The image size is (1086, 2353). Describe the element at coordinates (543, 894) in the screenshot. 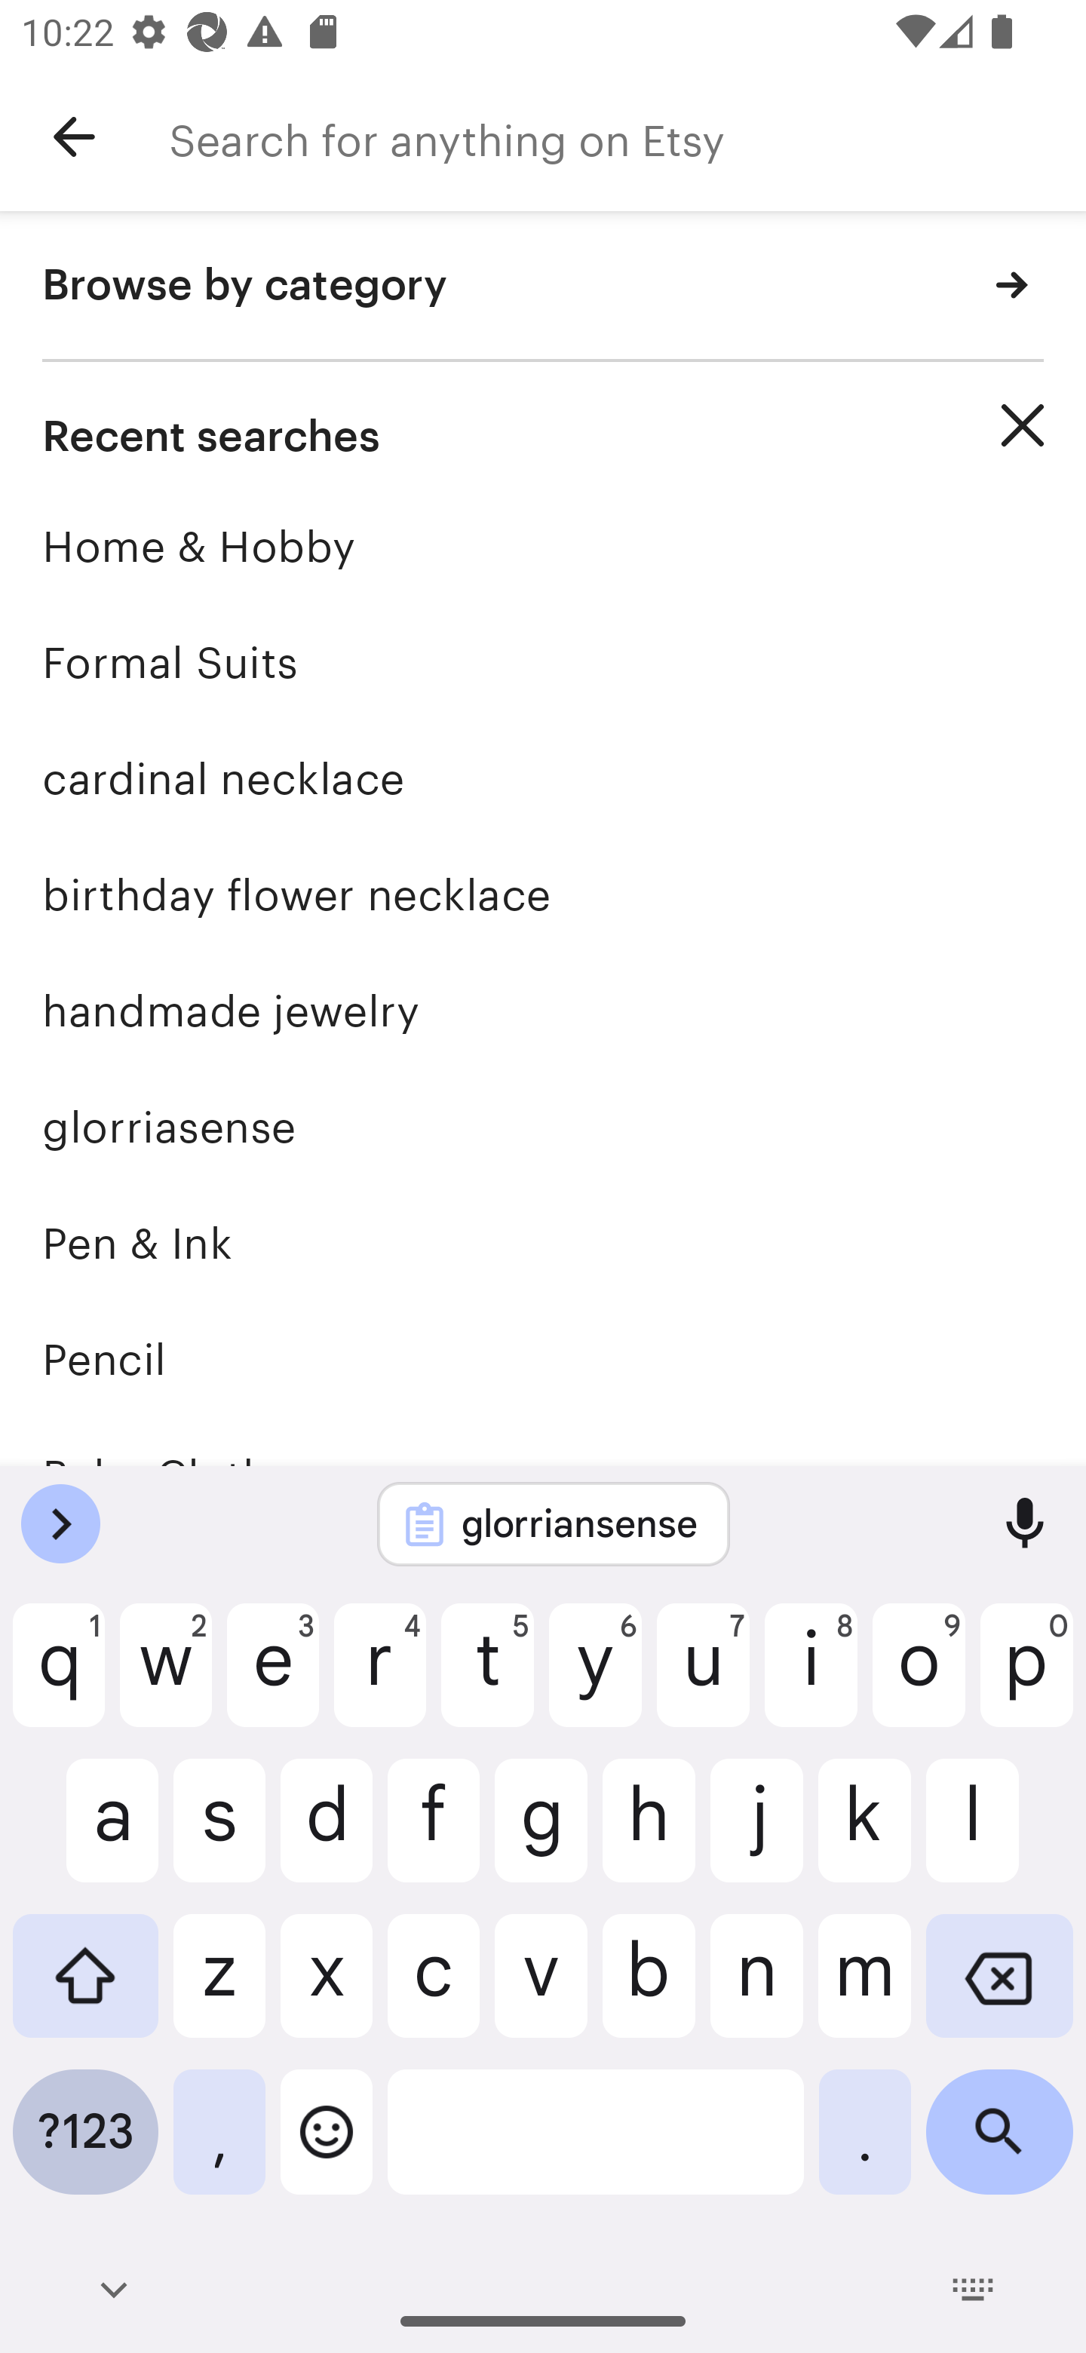

I see `birthday flower necklace` at that location.